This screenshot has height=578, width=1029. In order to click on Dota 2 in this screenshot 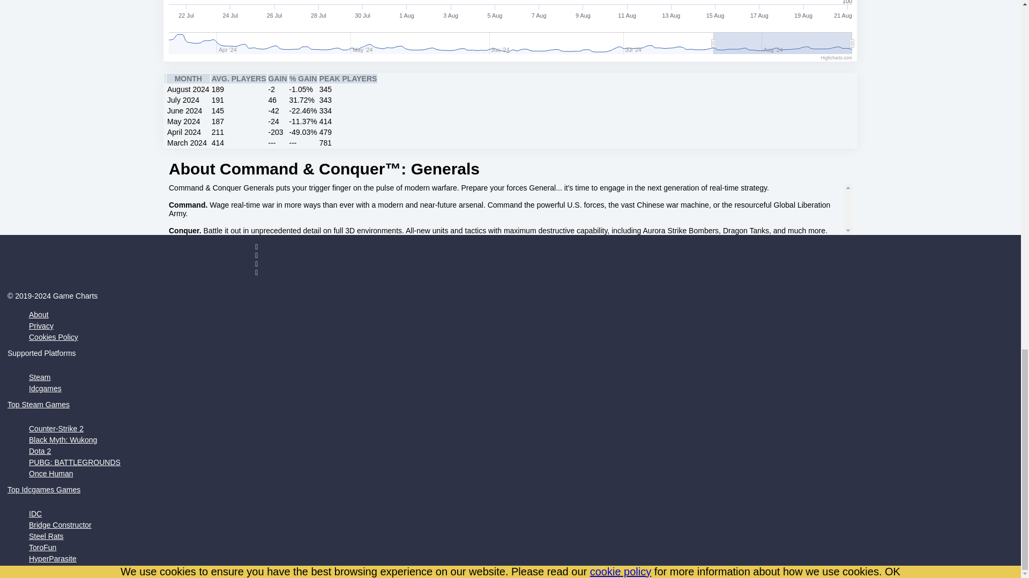, I will do `click(40, 451)`.